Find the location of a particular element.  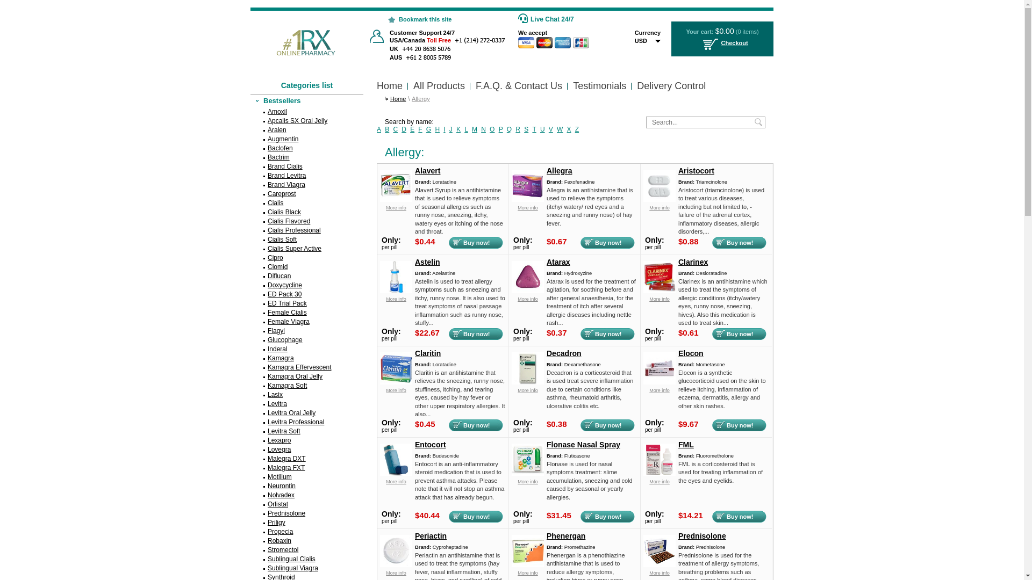

Brand Levitra is located at coordinates (307, 176).